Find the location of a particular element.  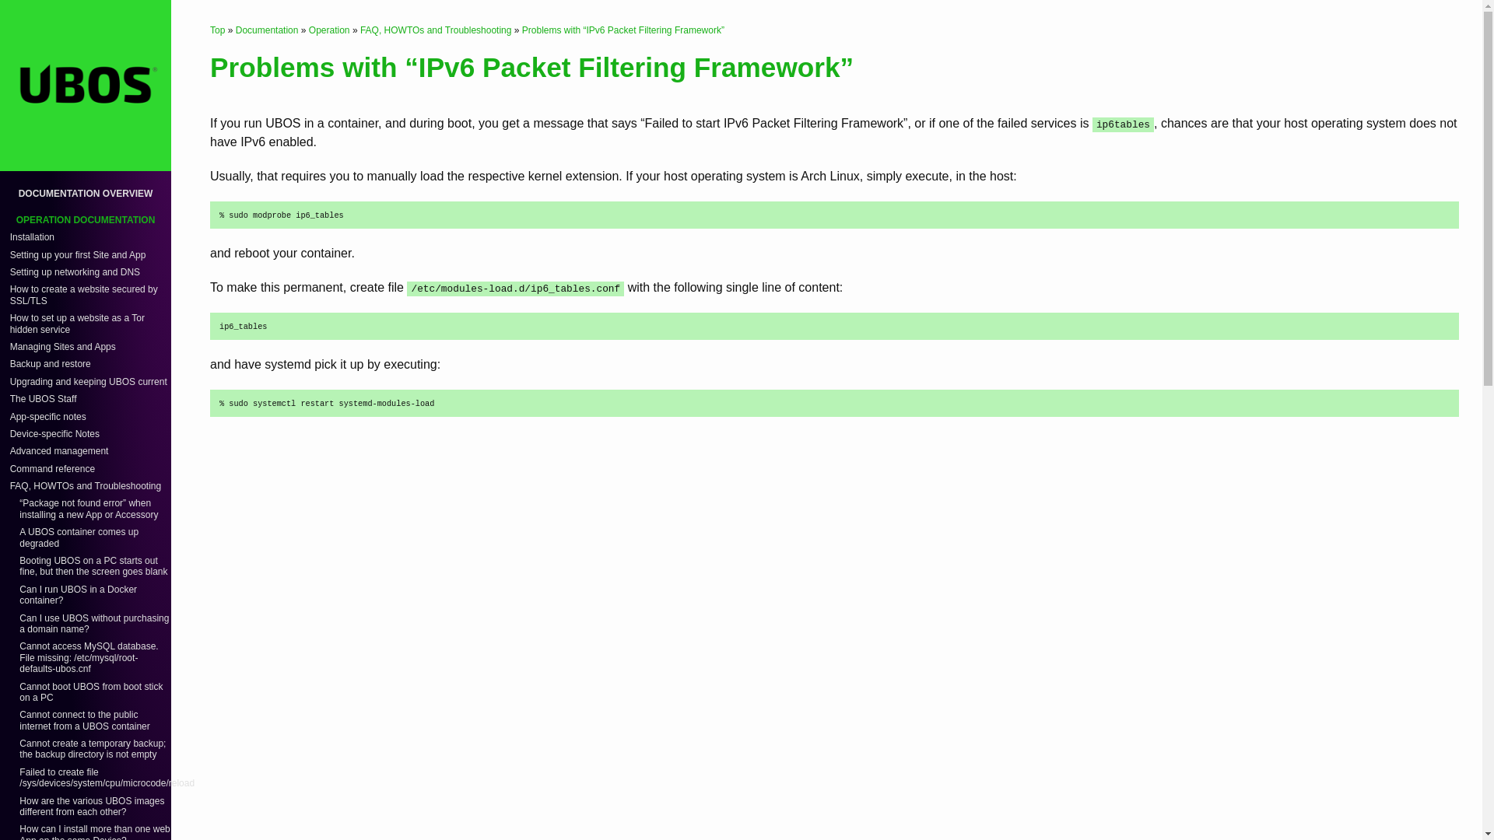

App-specific notes is located at coordinates (48, 416).